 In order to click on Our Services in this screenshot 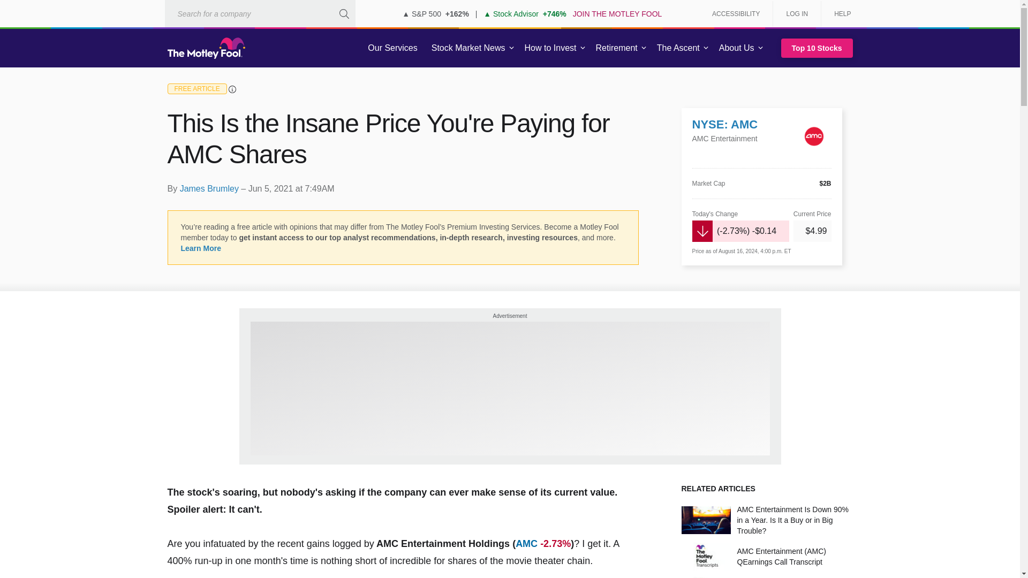, I will do `click(392, 48)`.